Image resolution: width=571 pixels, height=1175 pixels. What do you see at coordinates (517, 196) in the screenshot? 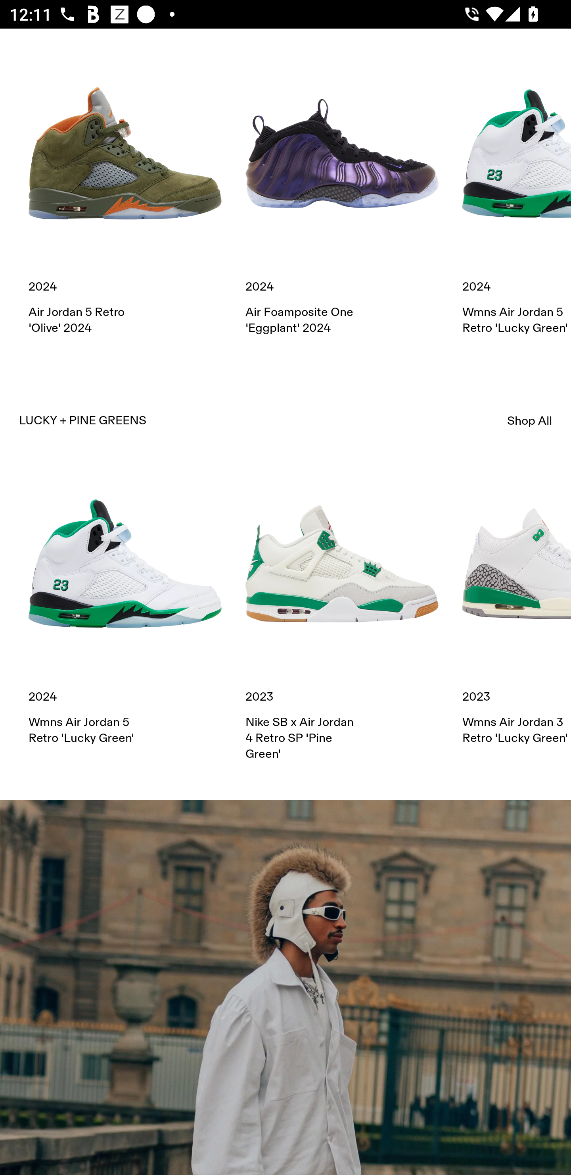
I see `2024 Wmns Air Jordan 5 Retro 'Lucky Green'` at bounding box center [517, 196].